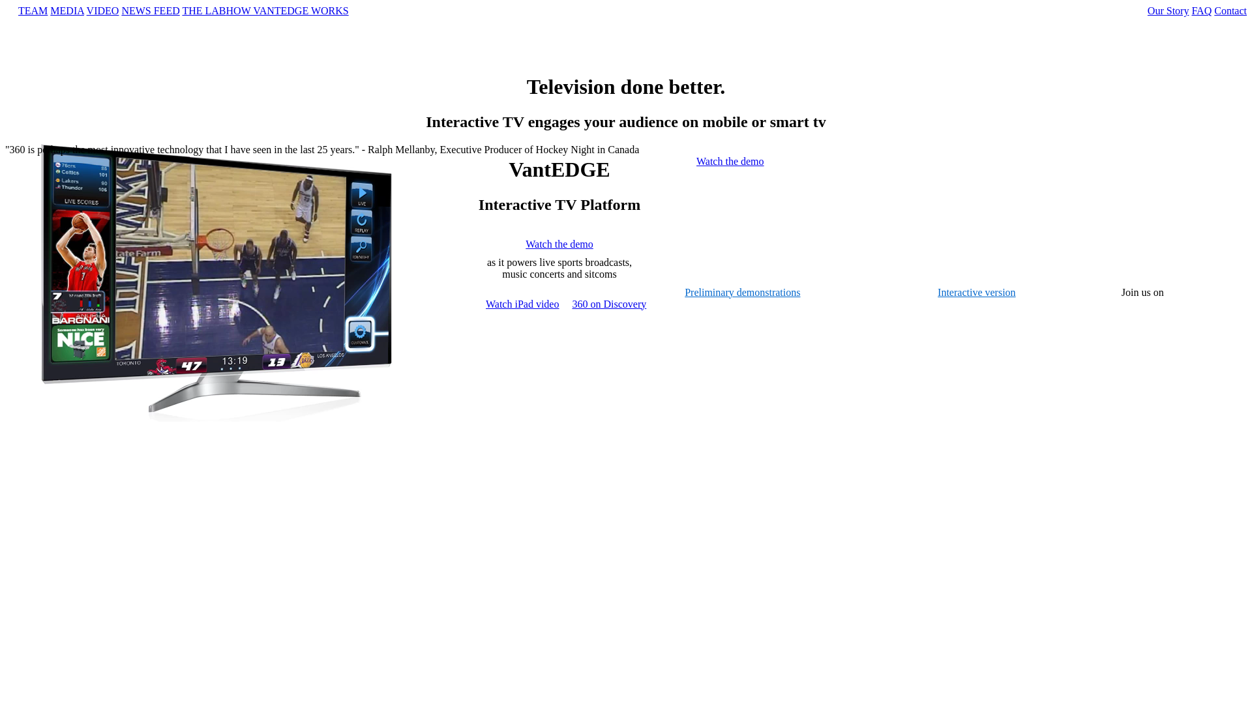  Describe the element at coordinates (203, 10) in the screenshot. I see `THE LAB` at that location.